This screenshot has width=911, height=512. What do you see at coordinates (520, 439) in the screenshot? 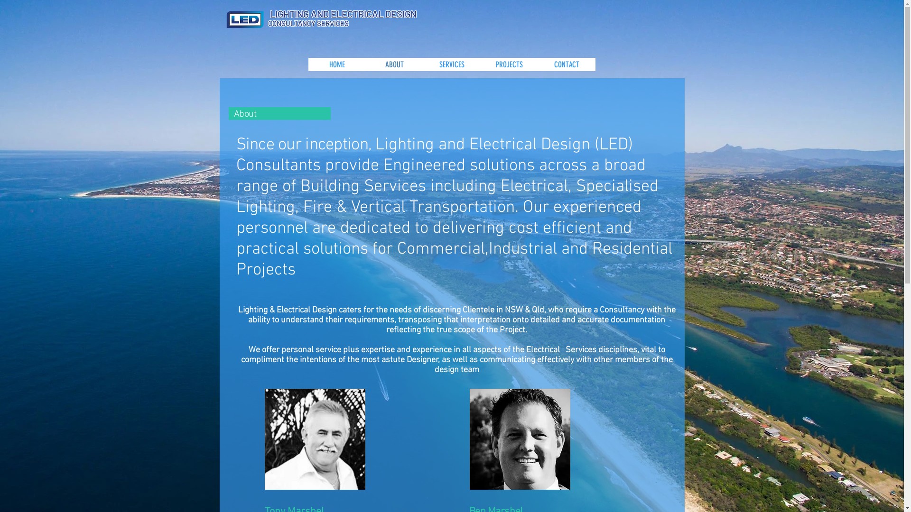
I see `ME2.JPG` at bounding box center [520, 439].